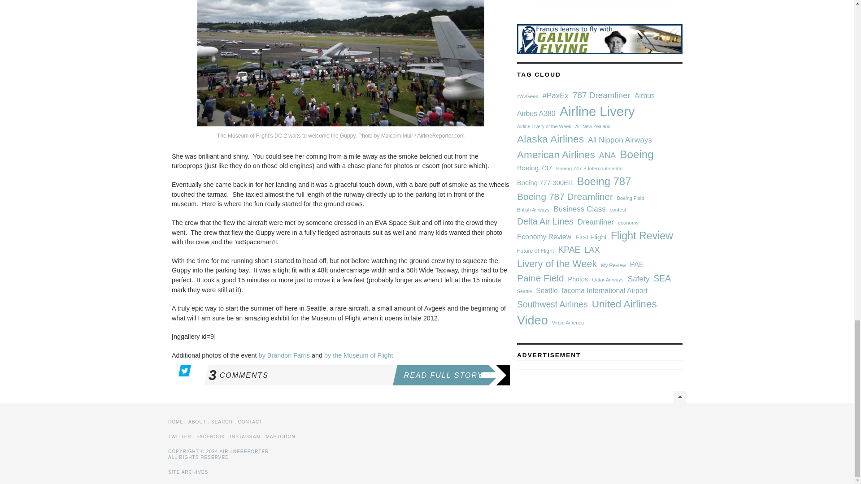  What do you see at coordinates (300, 375) in the screenshot?
I see `by the Museum of Flight` at bounding box center [300, 375].